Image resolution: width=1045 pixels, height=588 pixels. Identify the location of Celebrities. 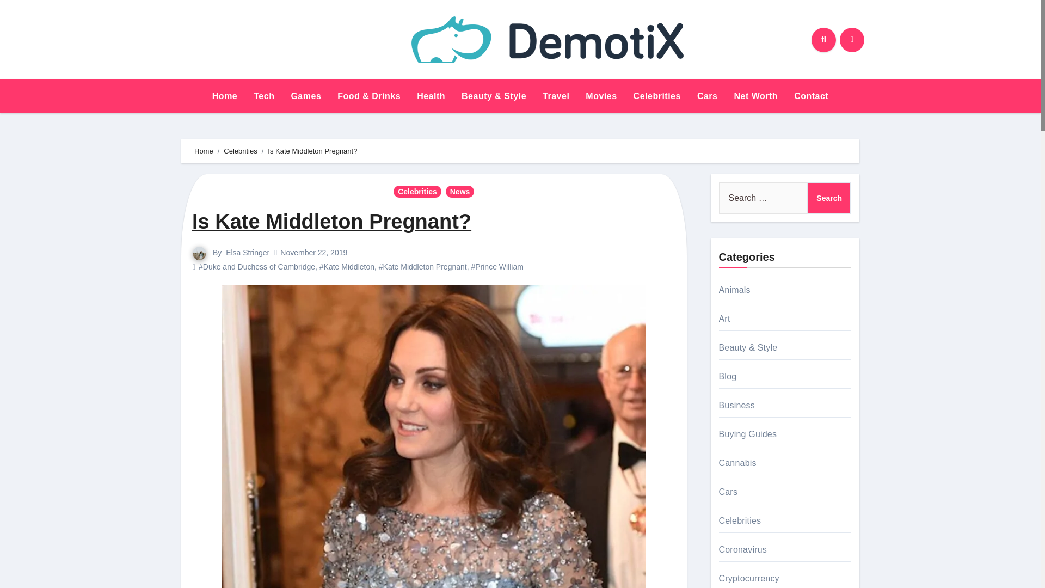
(656, 96).